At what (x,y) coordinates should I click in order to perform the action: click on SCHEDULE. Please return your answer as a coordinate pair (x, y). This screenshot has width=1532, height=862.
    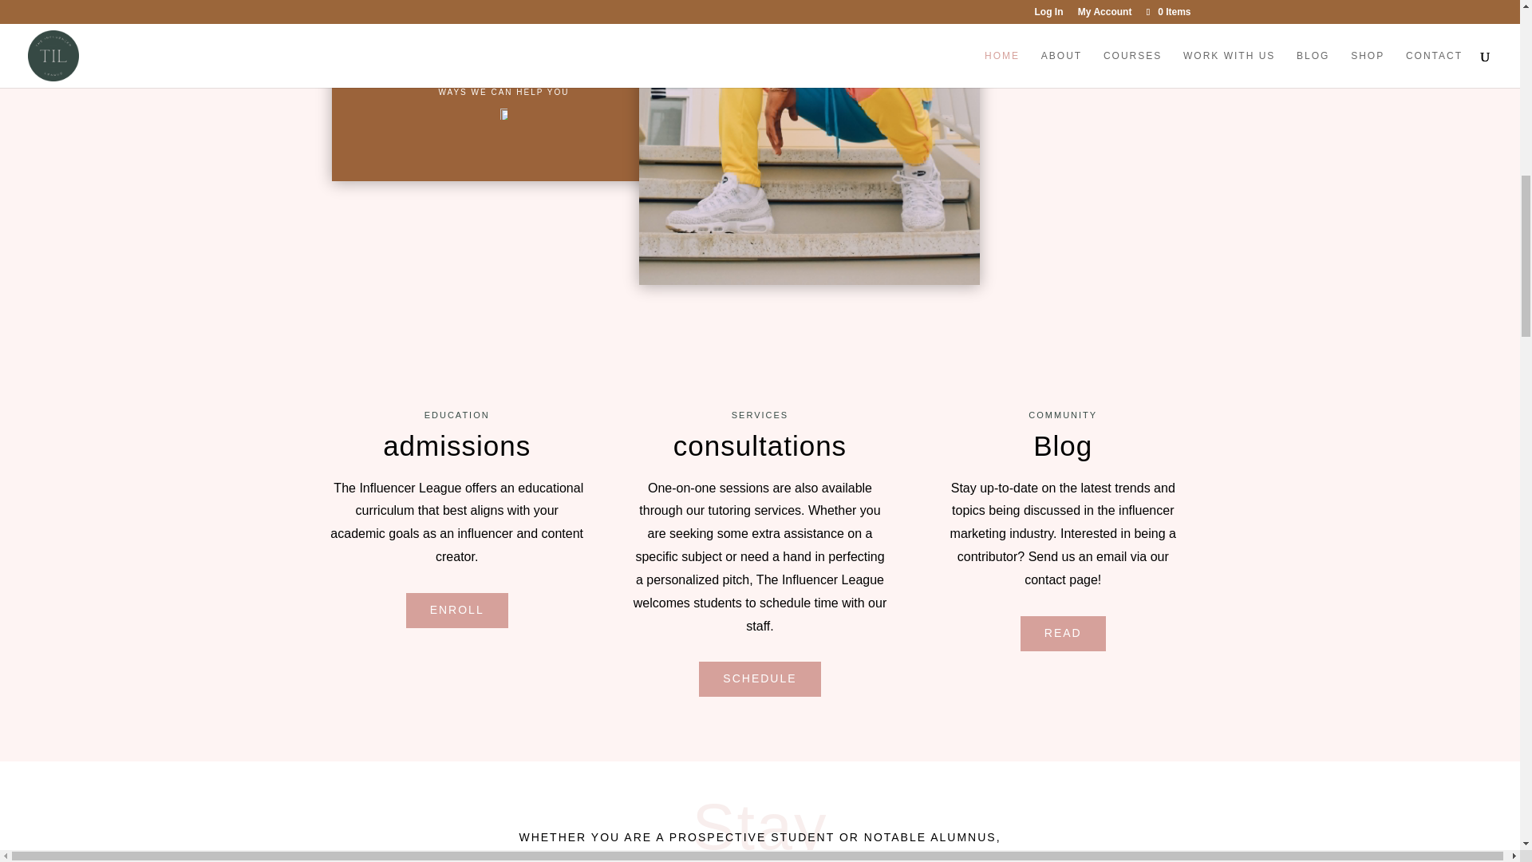
    Looking at the image, I should click on (759, 678).